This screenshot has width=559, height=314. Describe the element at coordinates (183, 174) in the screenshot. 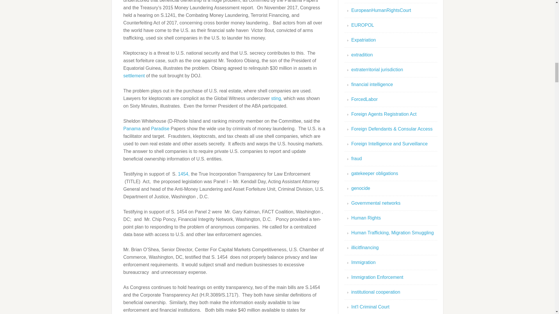

I see `1454,` at that location.